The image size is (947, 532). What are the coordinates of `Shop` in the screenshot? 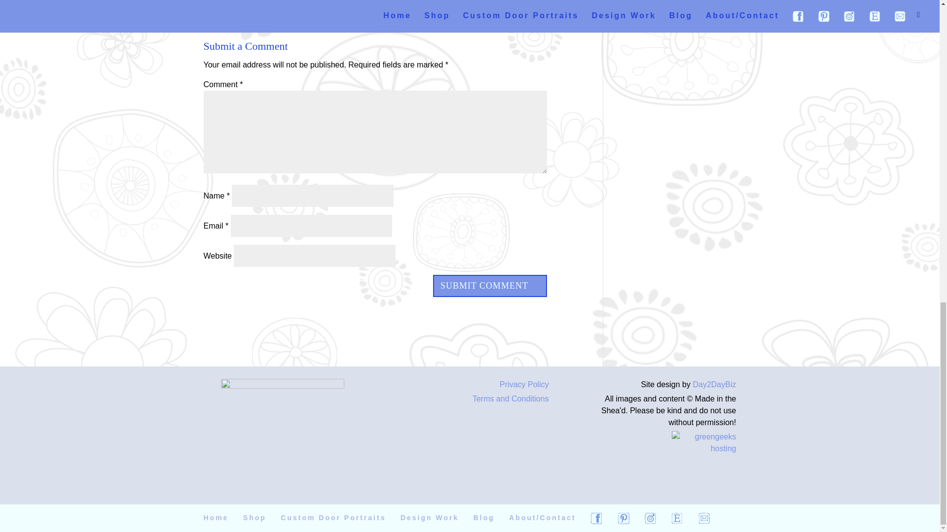 It's located at (255, 518).